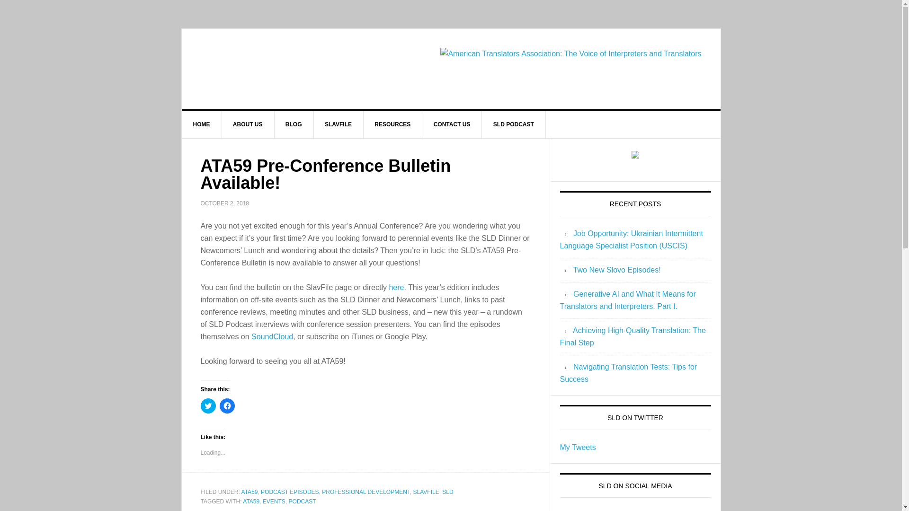 The height and width of the screenshot is (511, 909). Describe the element at coordinates (578, 447) in the screenshot. I see `My Tweets` at that location.